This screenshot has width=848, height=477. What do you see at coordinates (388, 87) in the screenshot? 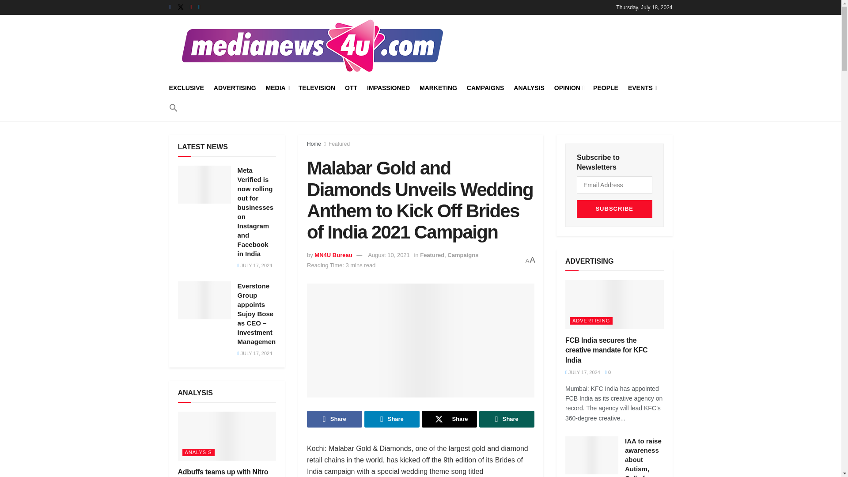
I see `IMPASSIONED` at bounding box center [388, 87].